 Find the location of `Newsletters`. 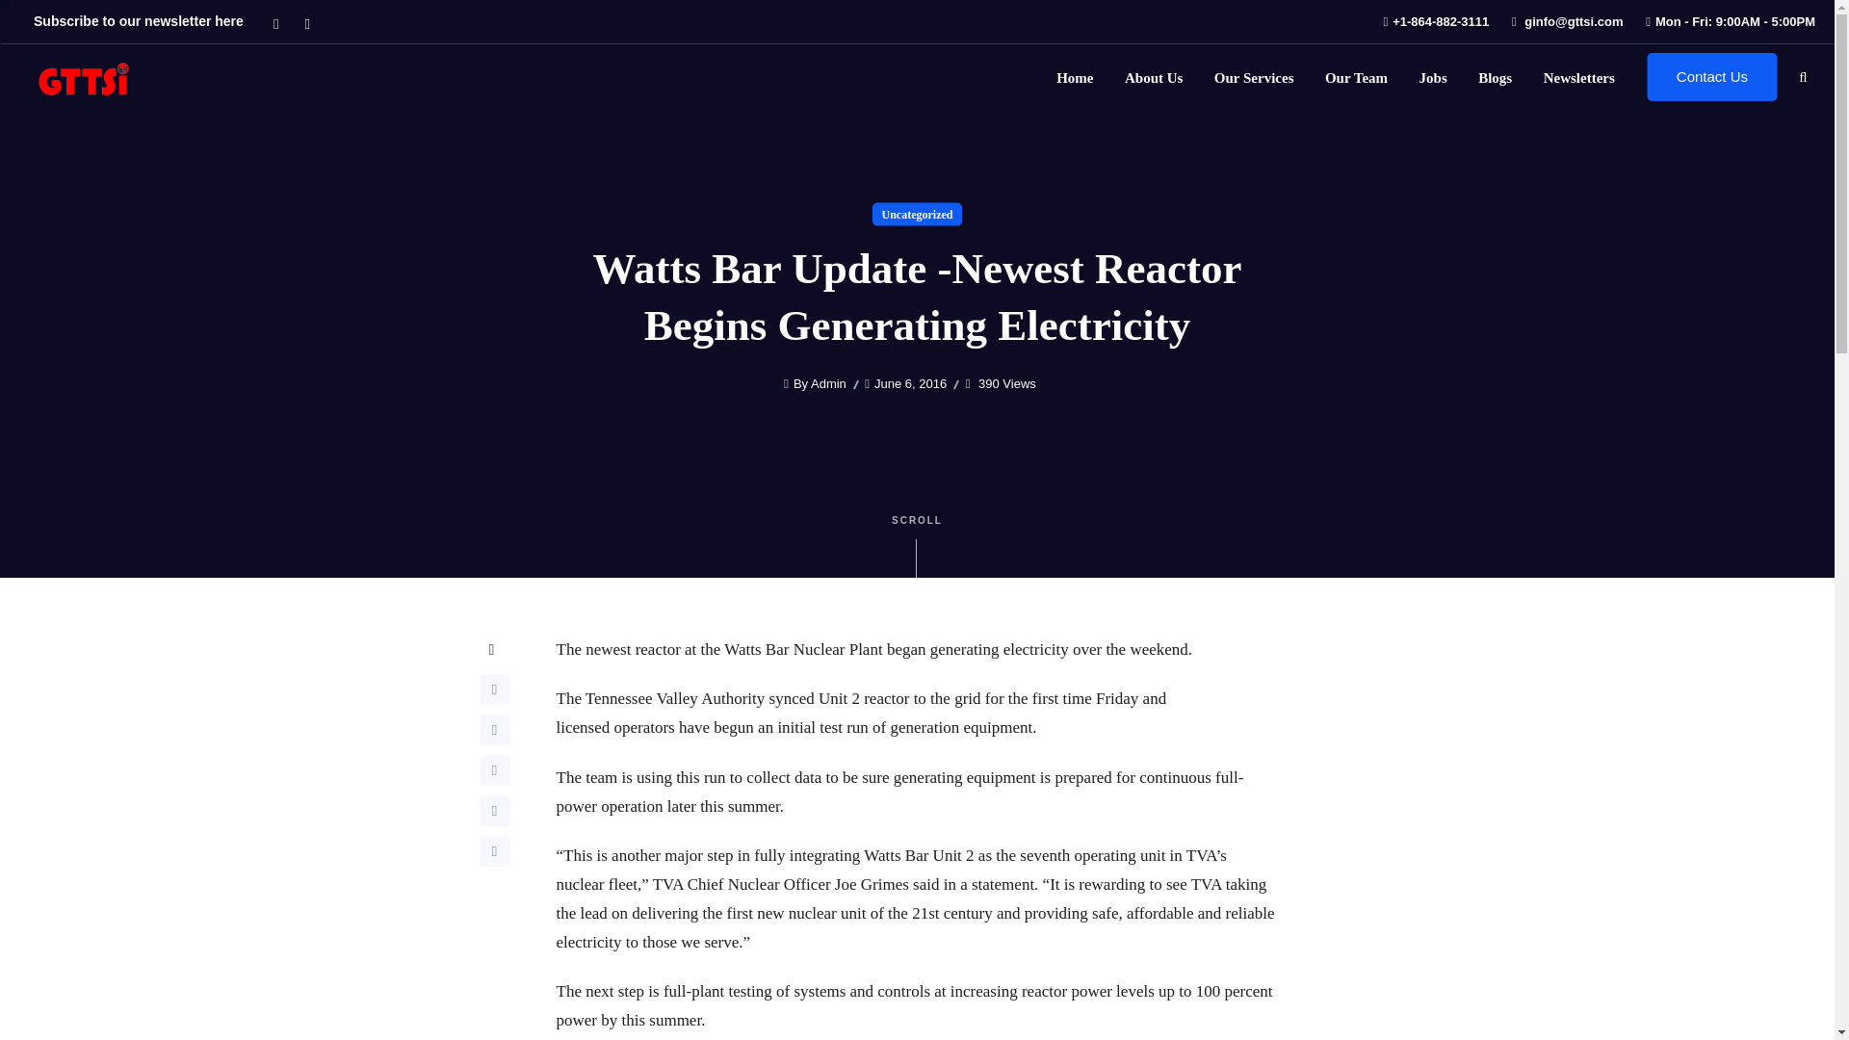

Newsletters is located at coordinates (1579, 77).